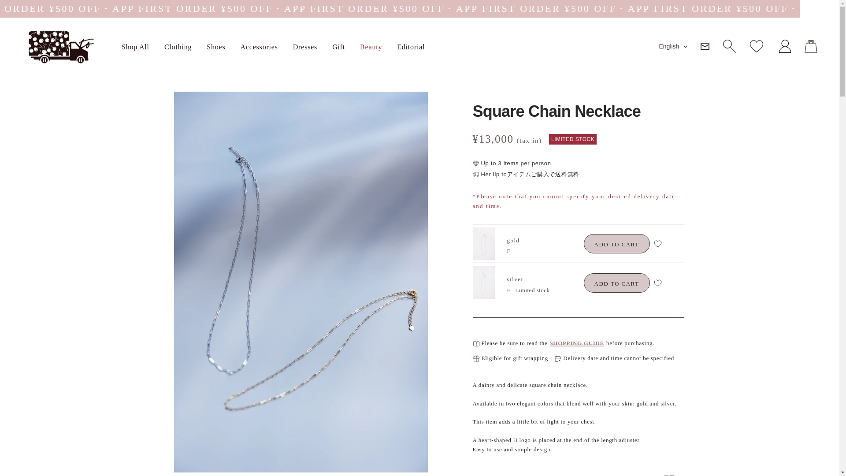 This screenshot has height=476, width=846. I want to click on Add to Wishlist, so click(657, 283).